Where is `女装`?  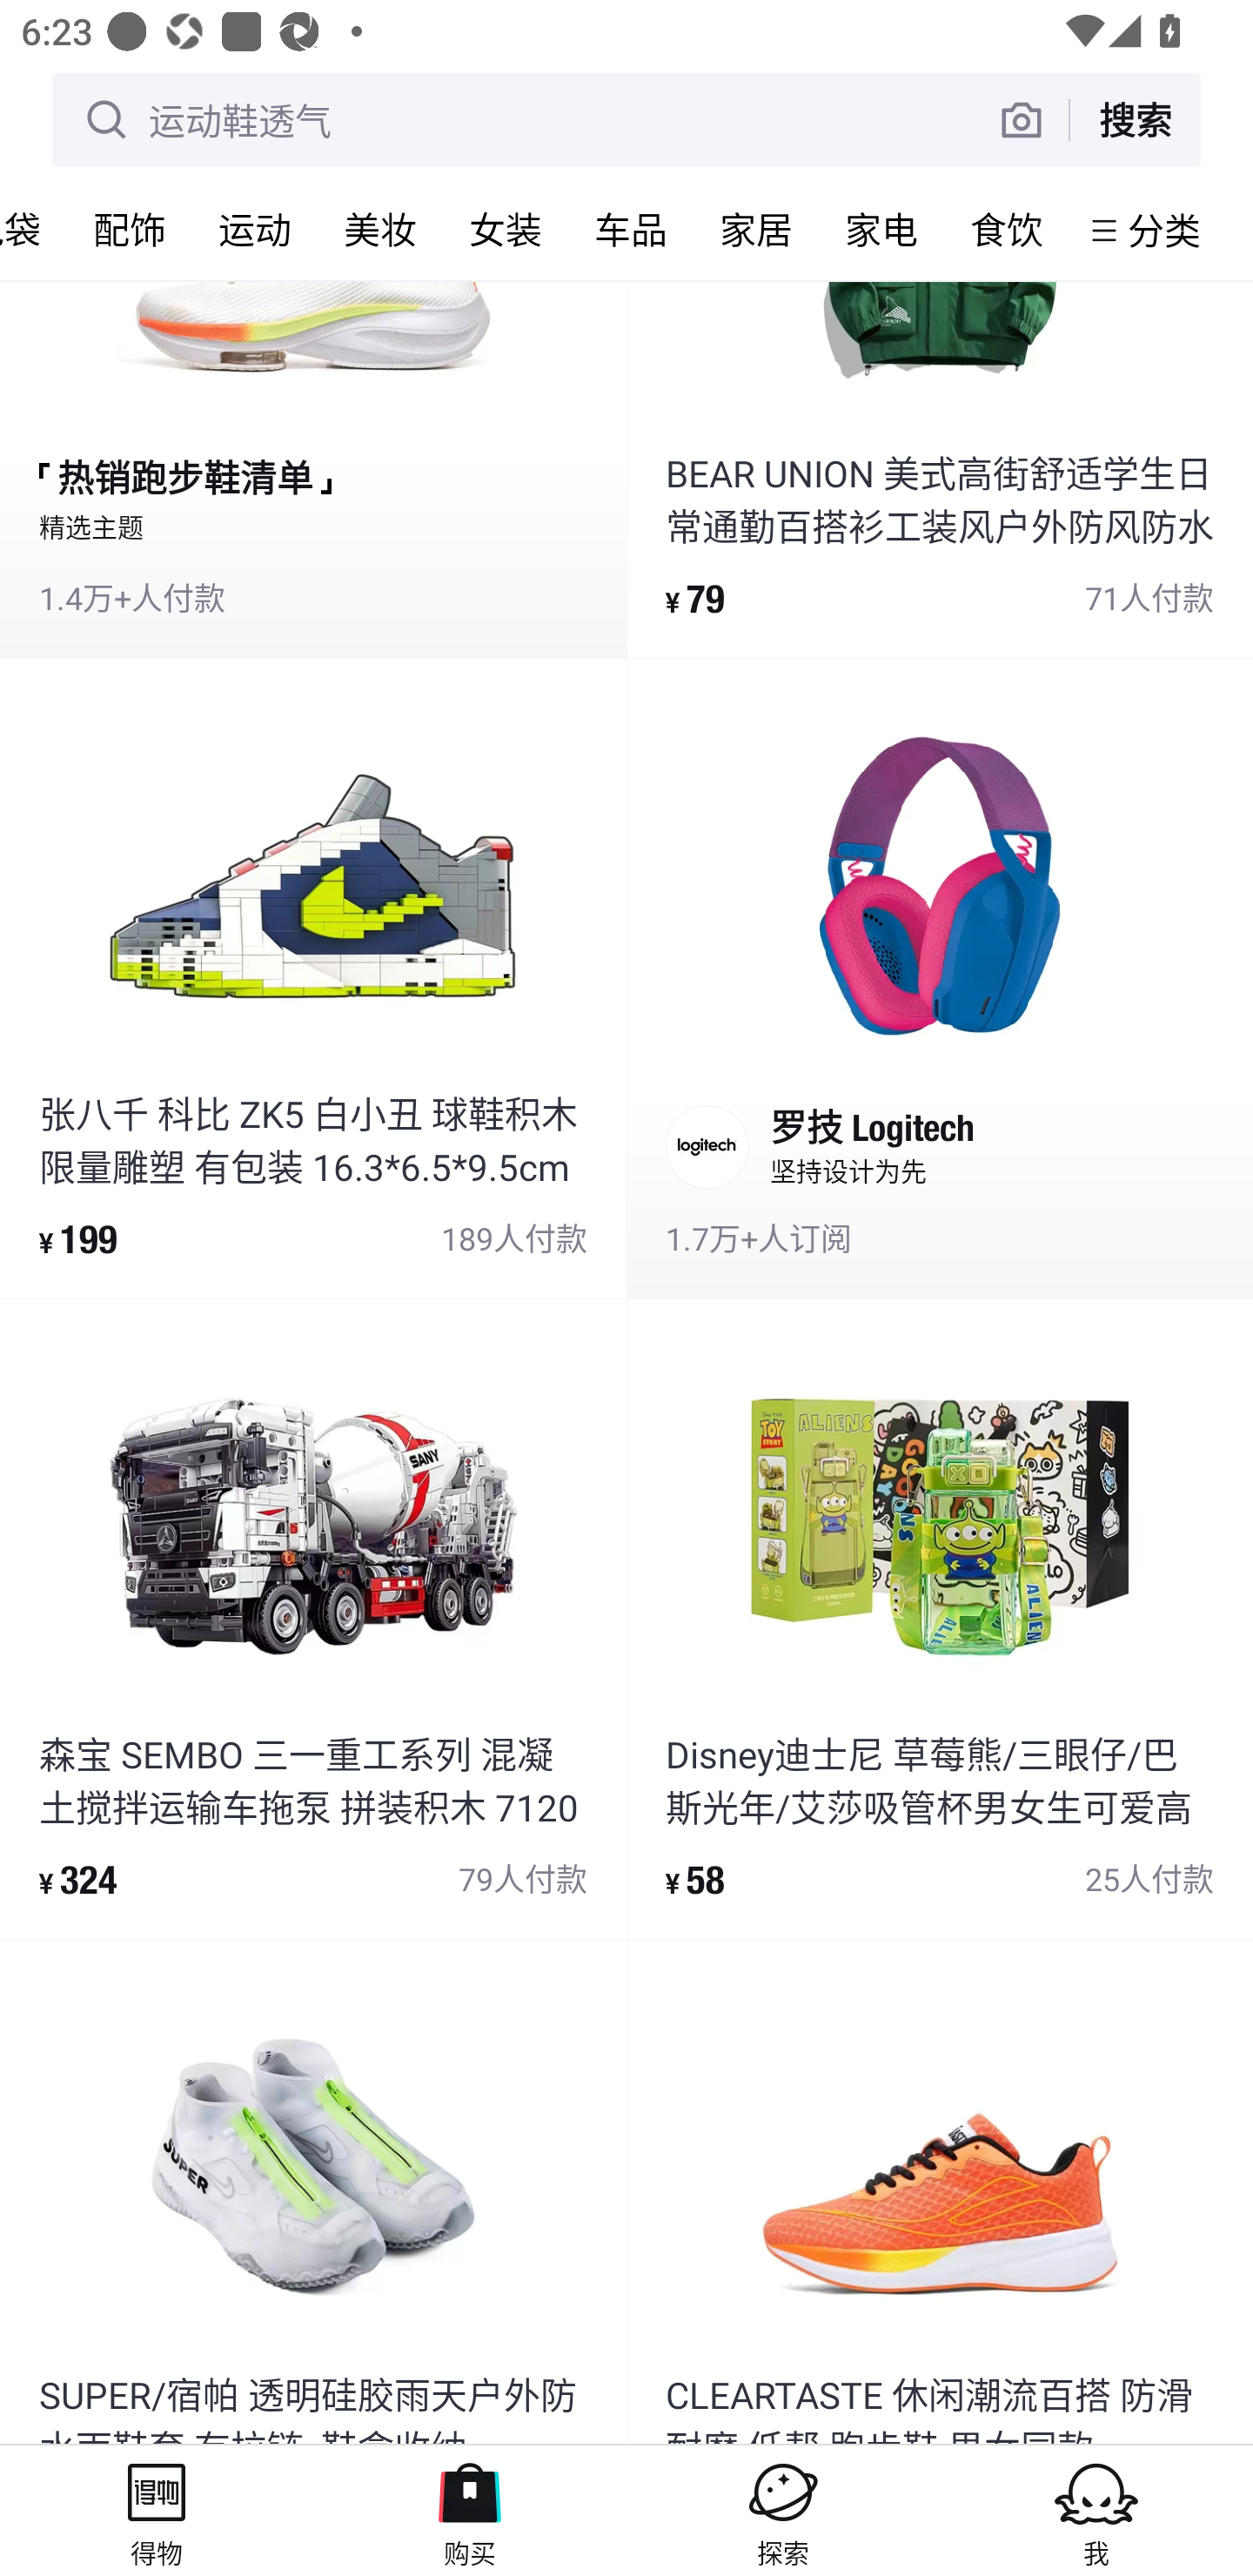 女装 is located at coordinates (505, 229).